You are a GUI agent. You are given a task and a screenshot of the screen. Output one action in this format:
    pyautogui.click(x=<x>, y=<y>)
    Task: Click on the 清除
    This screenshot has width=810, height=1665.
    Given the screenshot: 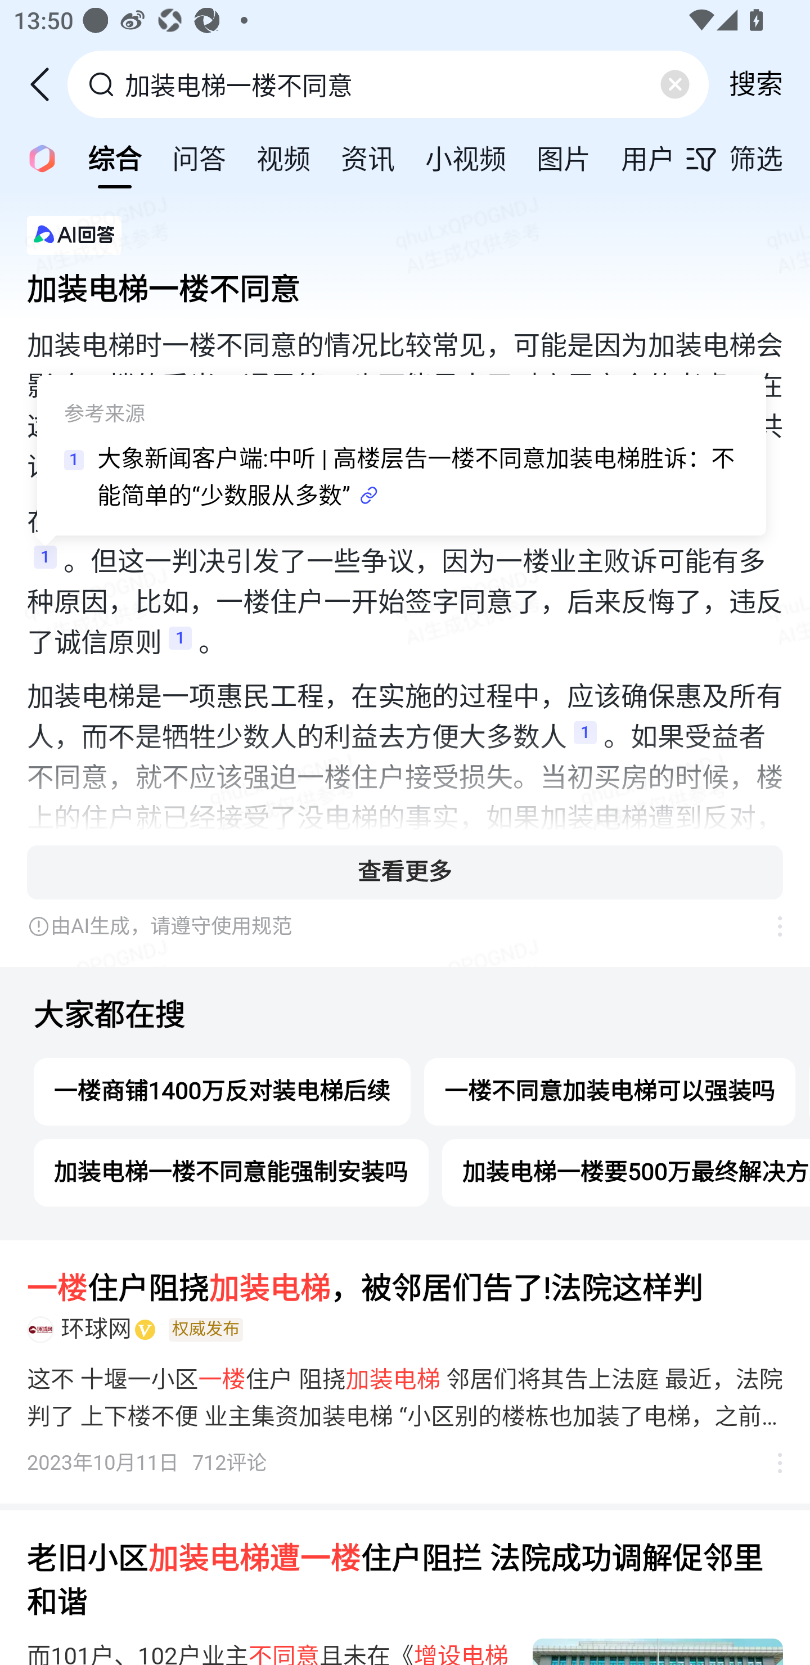 What is the action you would take?
    pyautogui.click(x=674, y=84)
    